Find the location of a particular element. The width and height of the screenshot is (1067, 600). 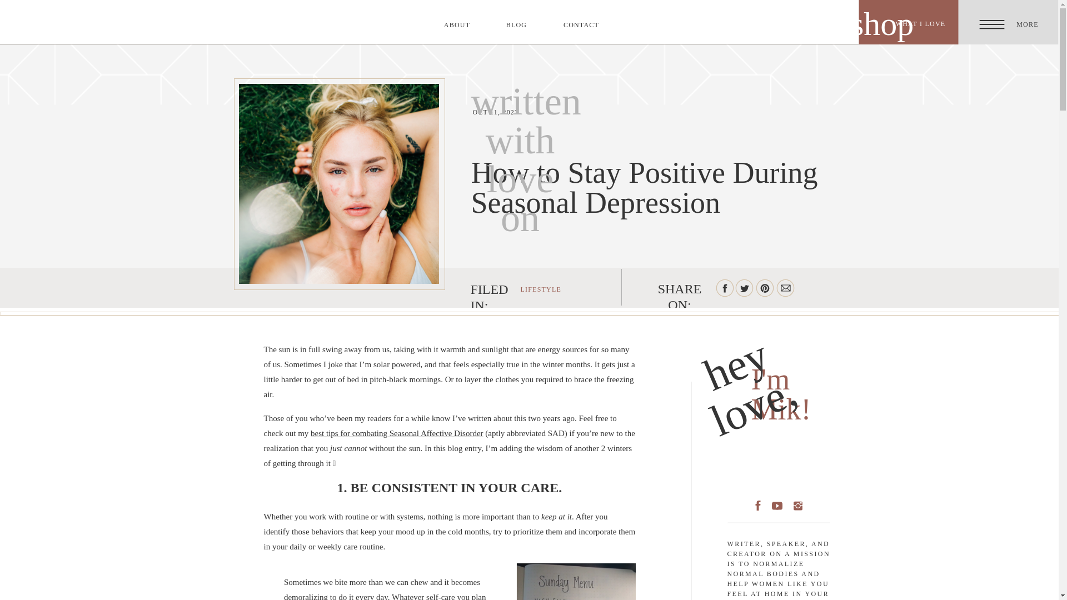

LIFESTYLE is located at coordinates (540, 289).